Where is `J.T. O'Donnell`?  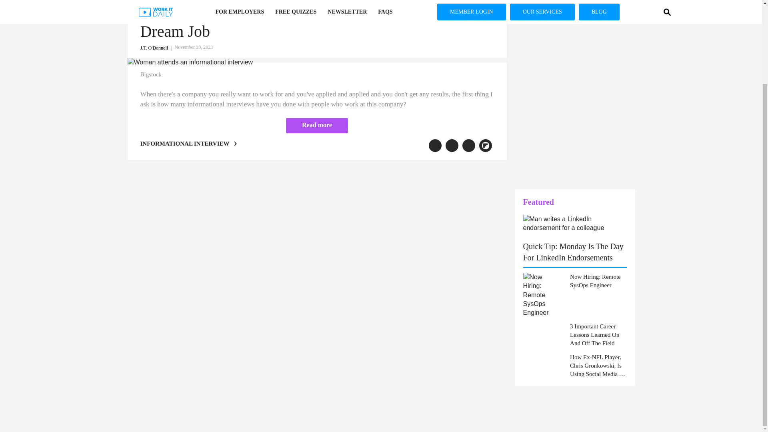
J.T. O'Donnell is located at coordinates (157, 48).